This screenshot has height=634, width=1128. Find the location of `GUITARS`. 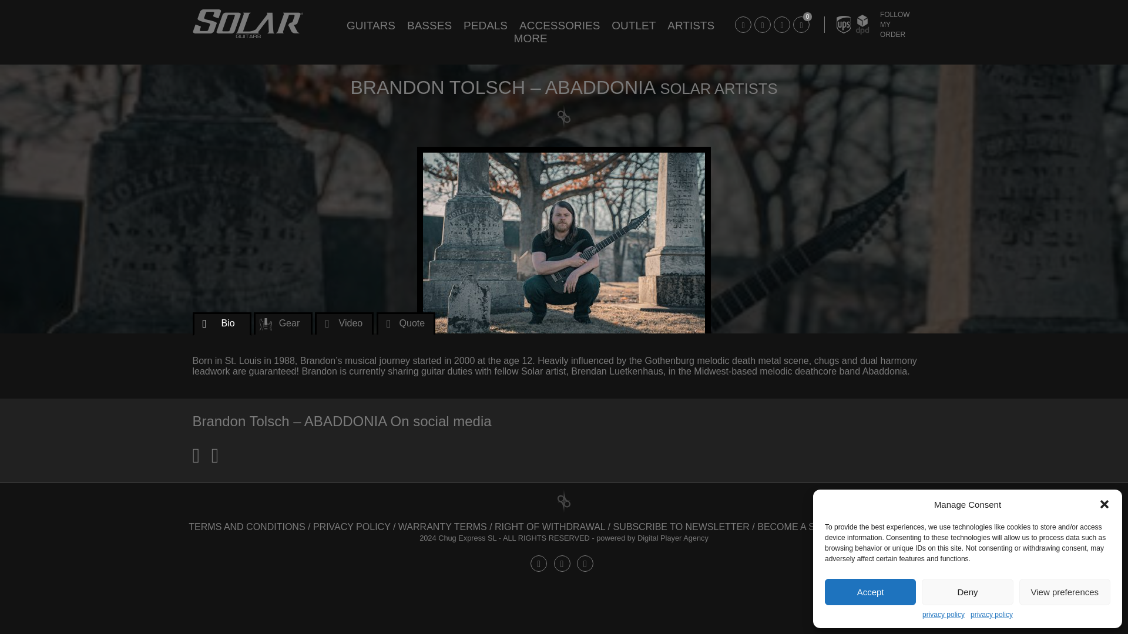

GUITARS is located at coordinates (371, 26).